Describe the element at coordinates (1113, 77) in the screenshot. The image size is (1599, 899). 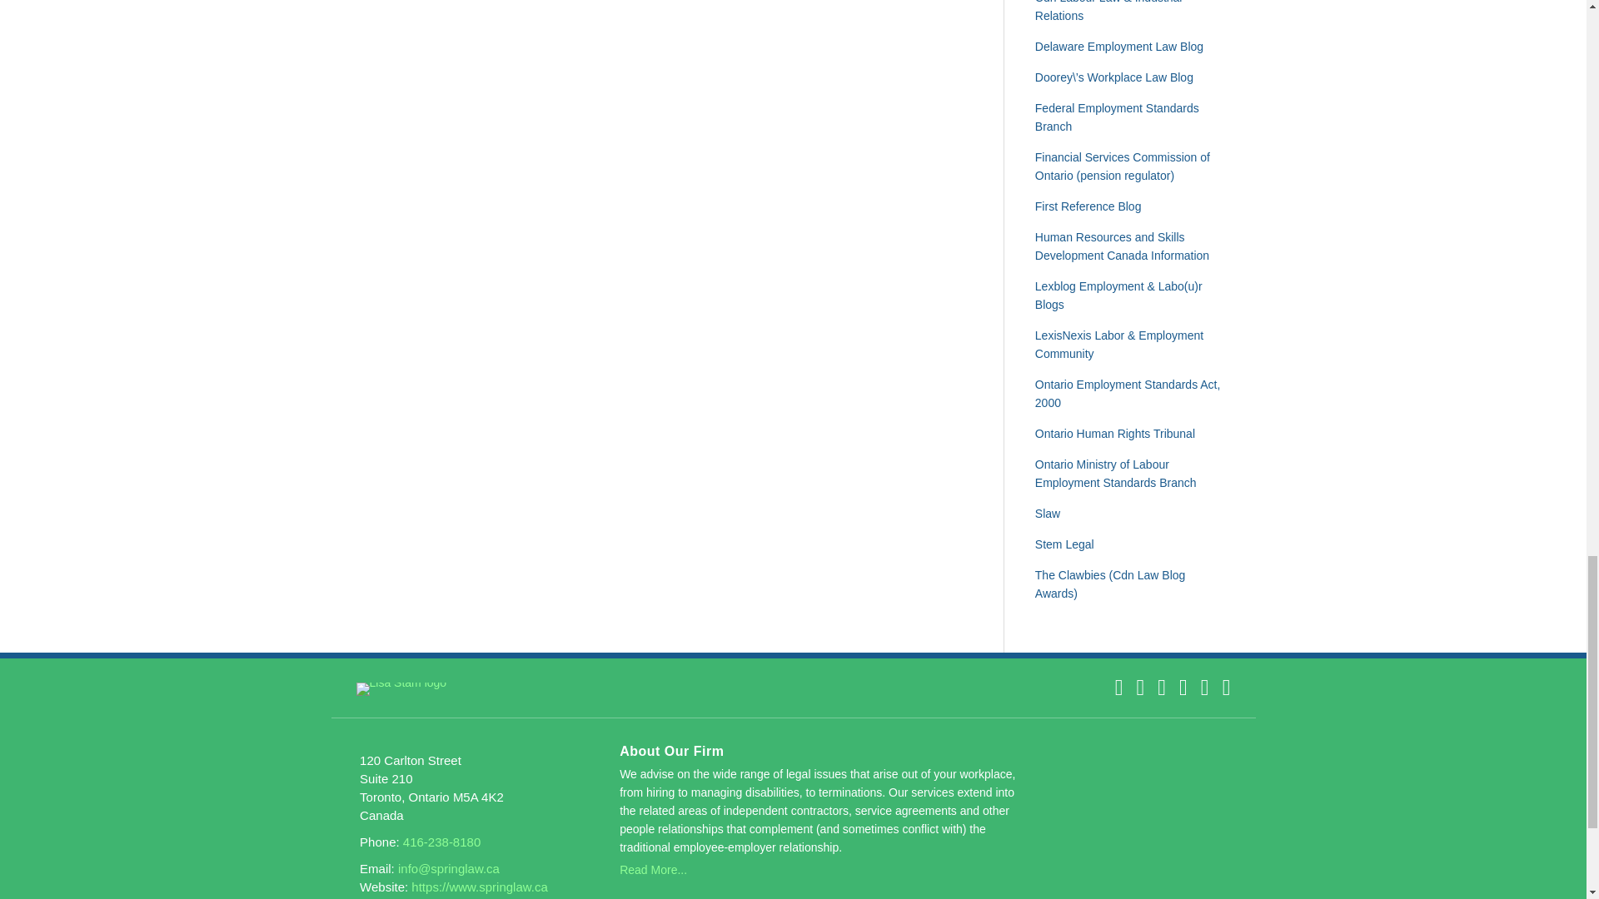
I see `dooreys-workplace-law-blog` at that location.